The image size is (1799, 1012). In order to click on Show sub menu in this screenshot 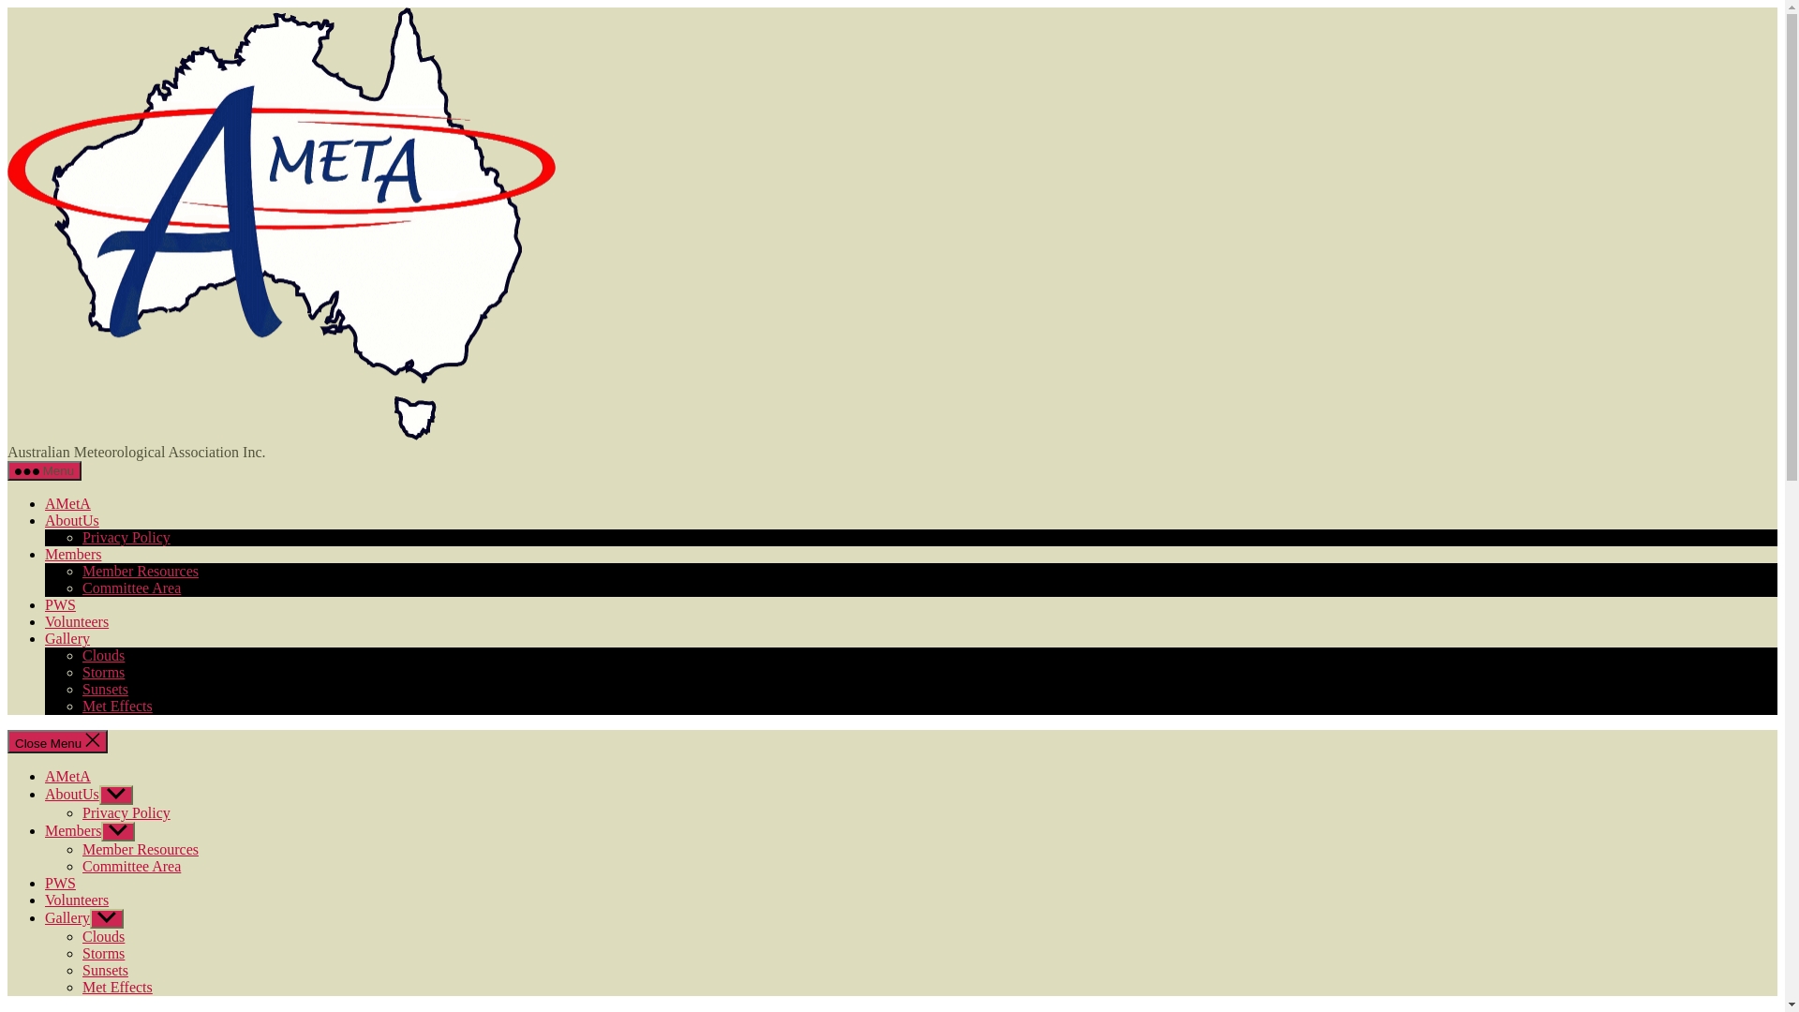, I will do `click(107, 918)`.